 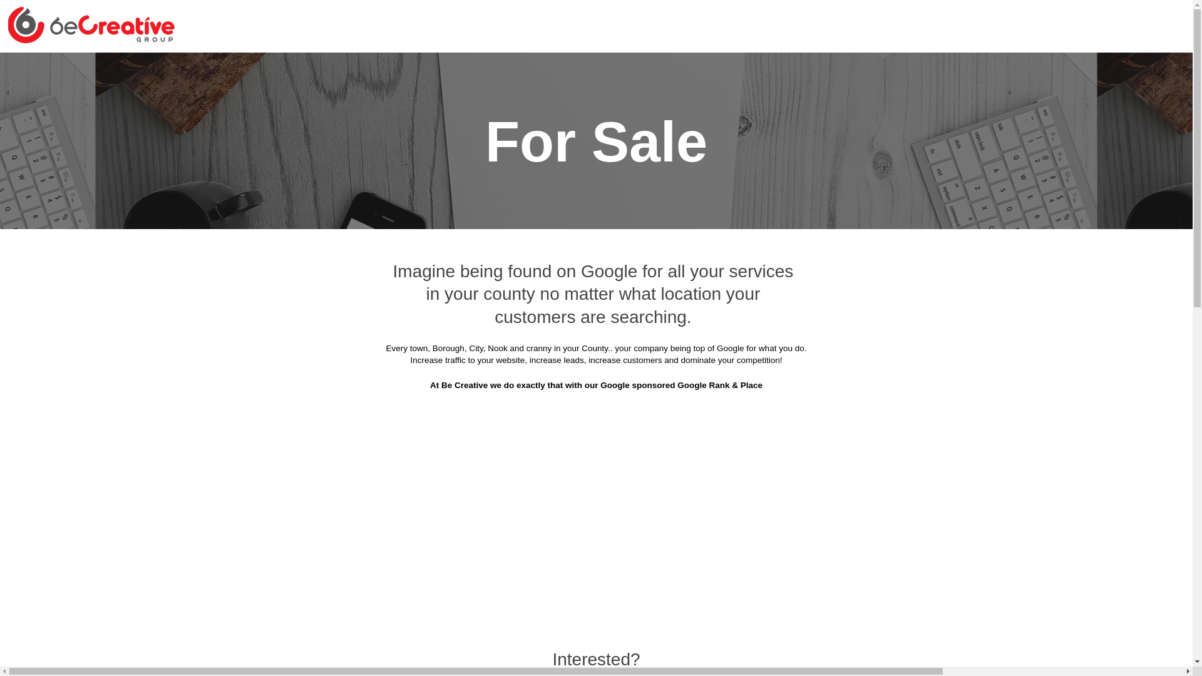 What do you see at coordinates (889, 285) in the screenshot?
I see `Aggregate Suppliers Holsworthy Devon` at bounding box center [889, 285].